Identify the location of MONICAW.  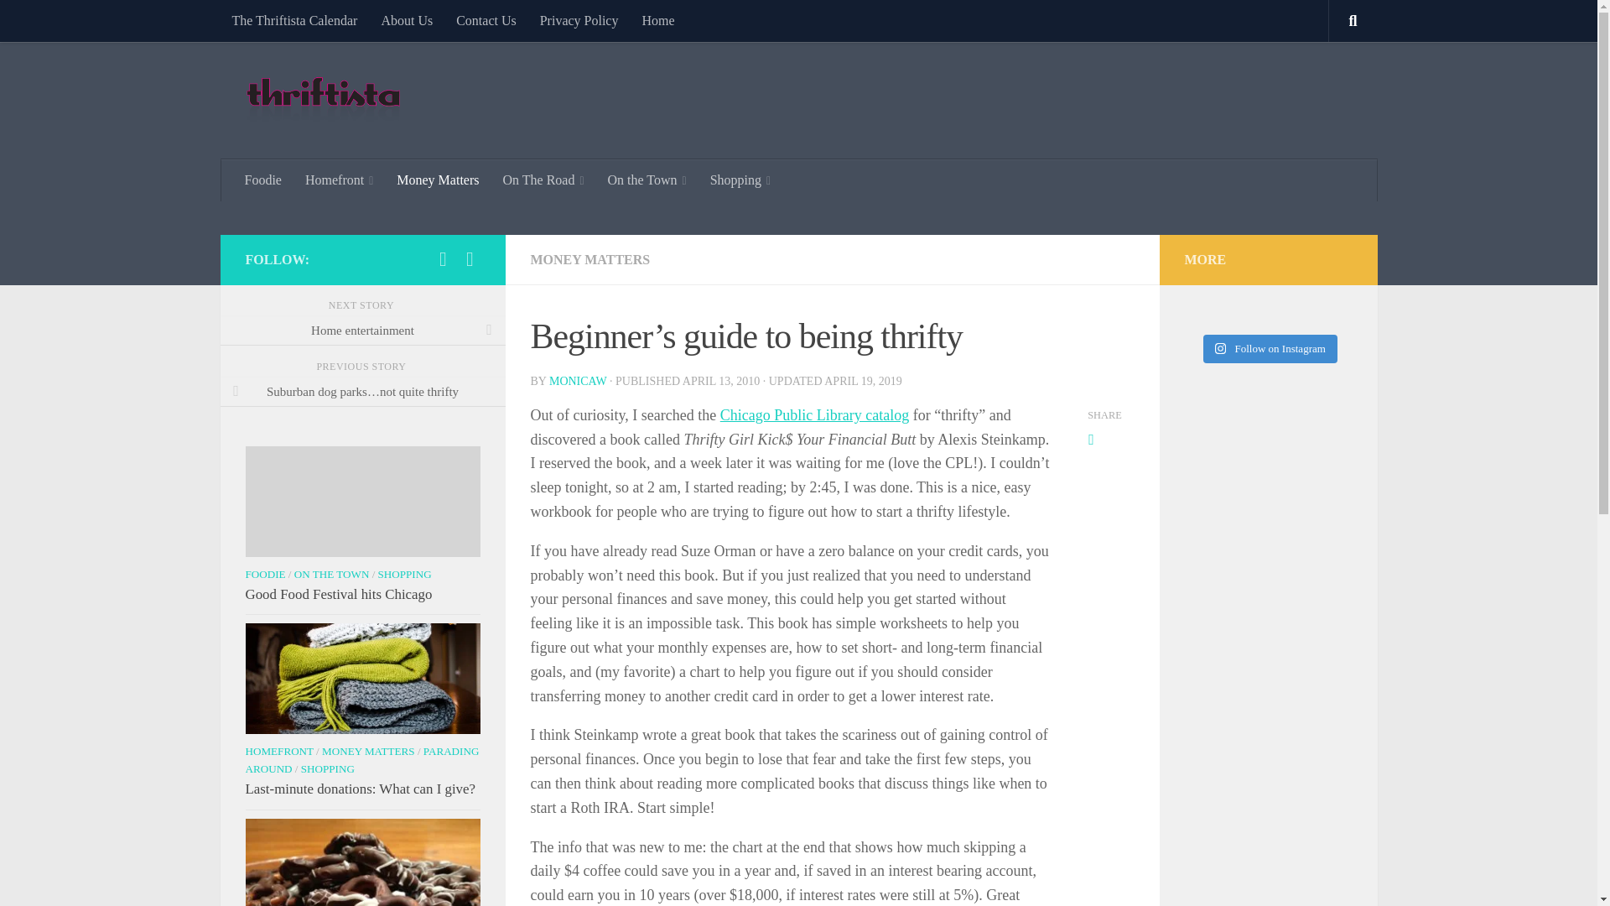
(577, 381).